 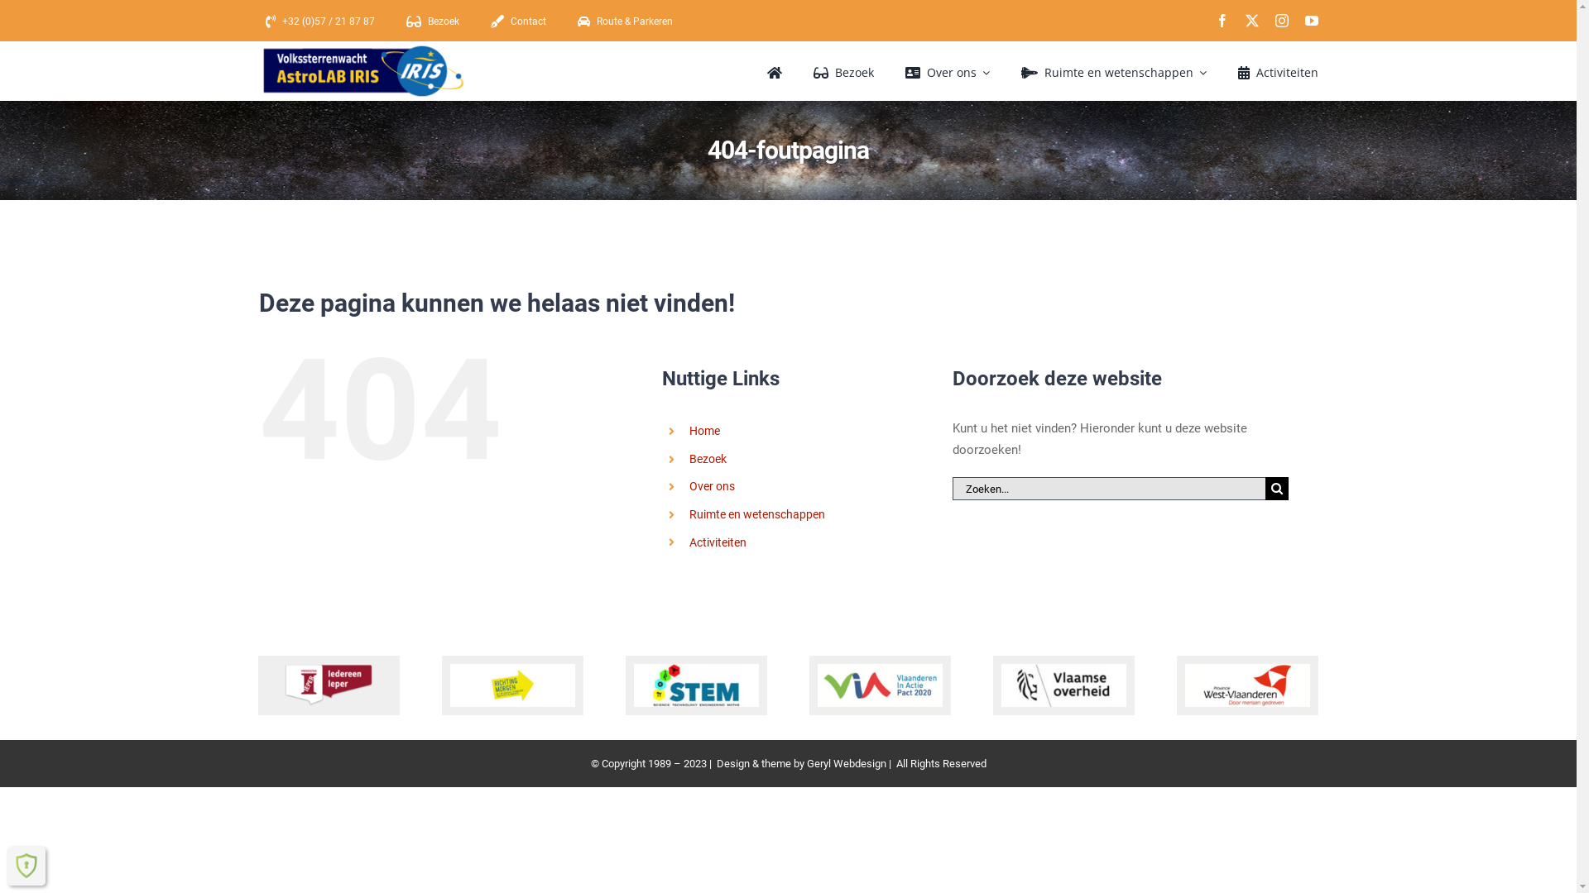 What do you see at coordinates (712, 486) in the screenshot?
I see `Over ons` at bounding box center [712, 486].